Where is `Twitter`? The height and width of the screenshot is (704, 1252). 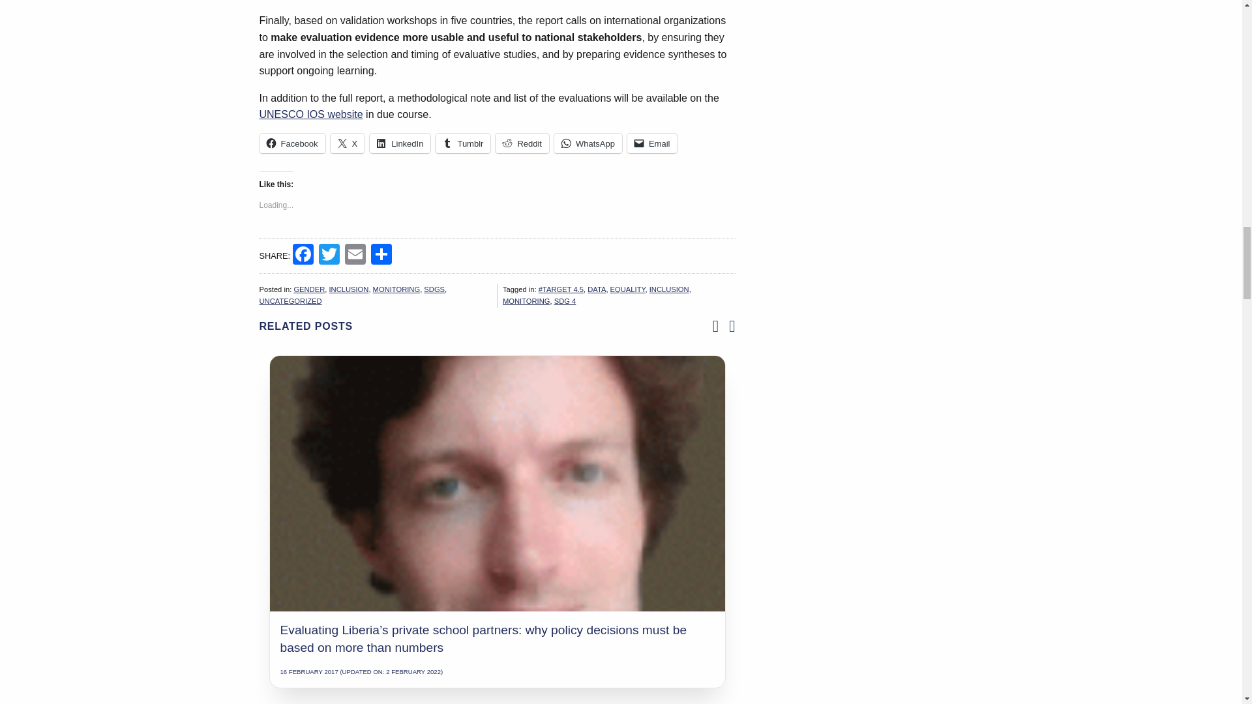 Twitter is located at coordinates (329, 256).